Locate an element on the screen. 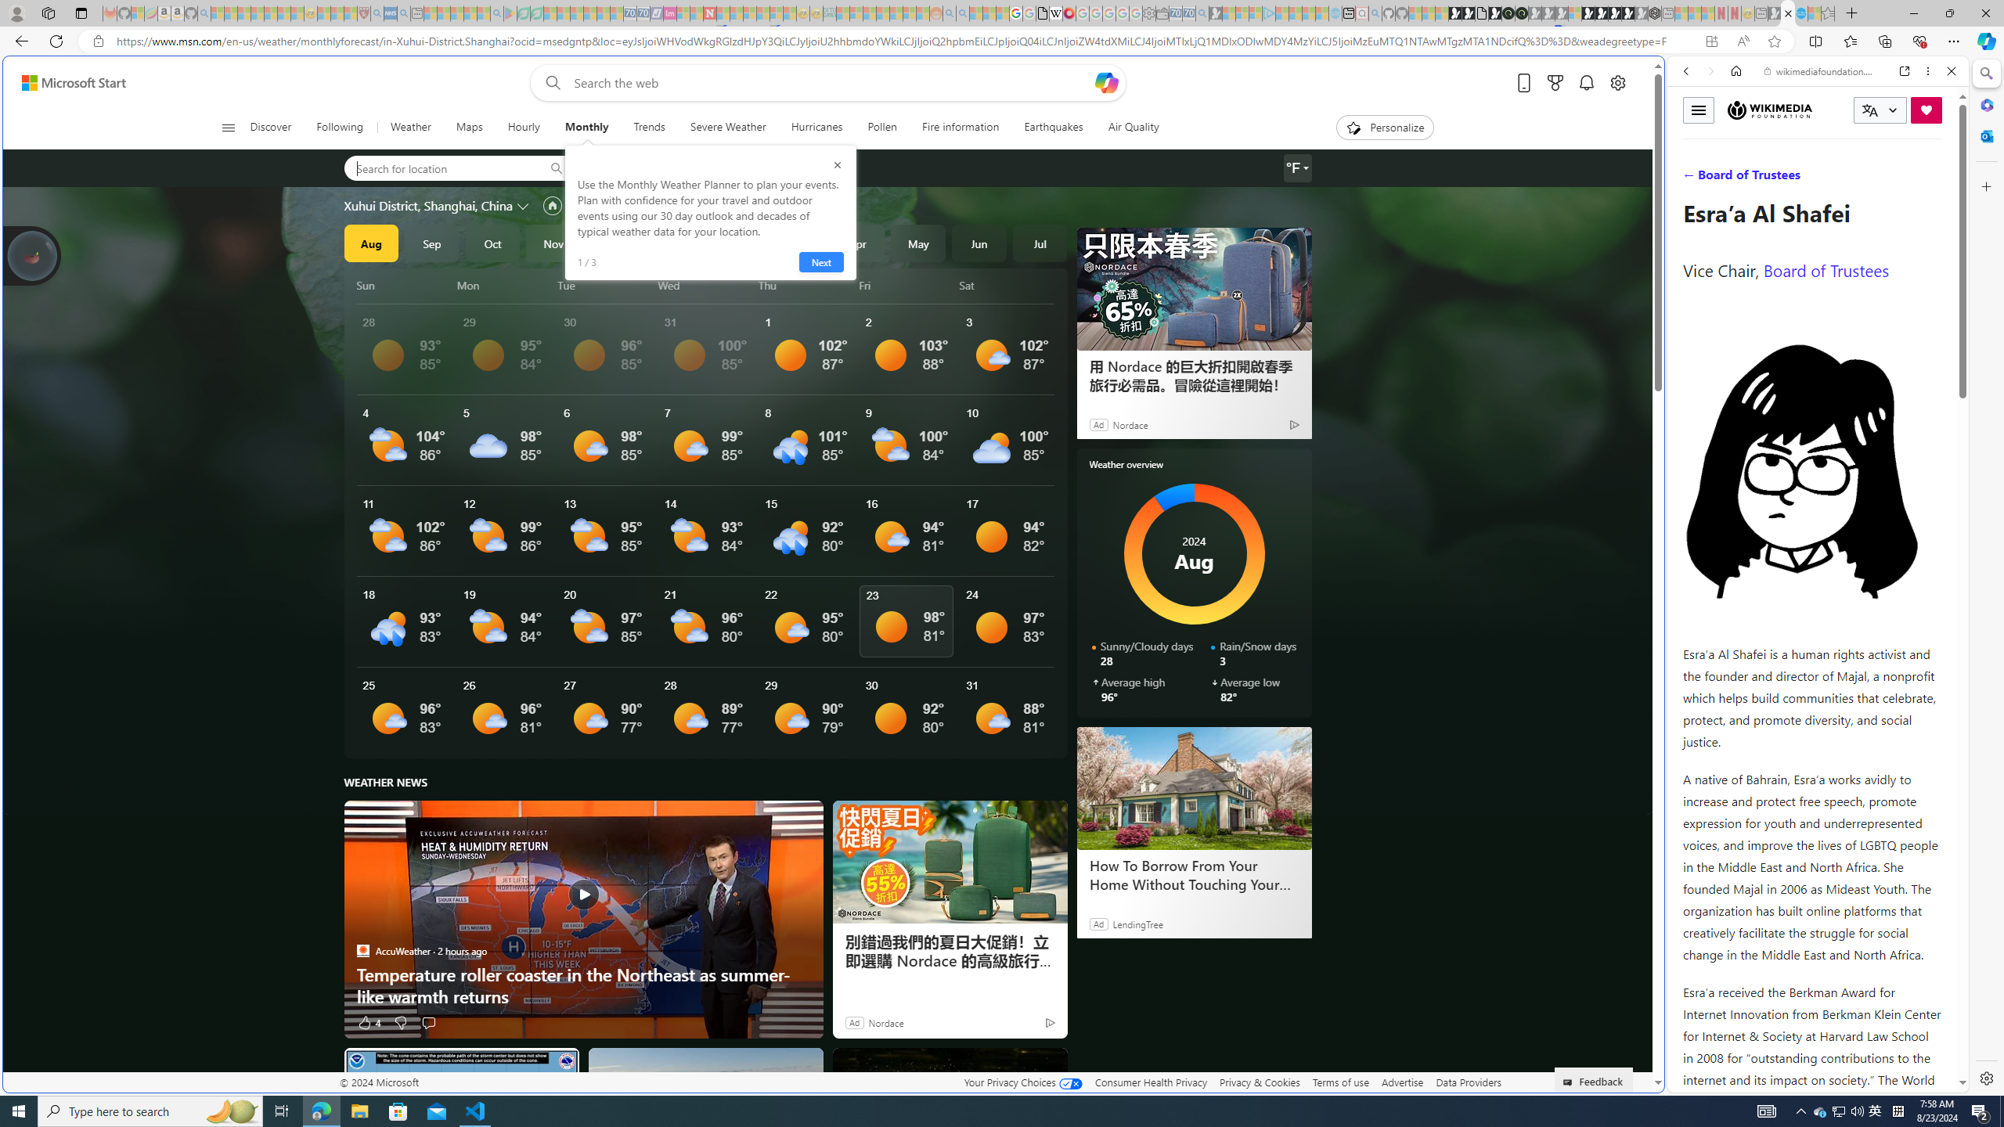 This screenshot has width=2004, height=1127. Search the web is located at coordinates (1826, 108).